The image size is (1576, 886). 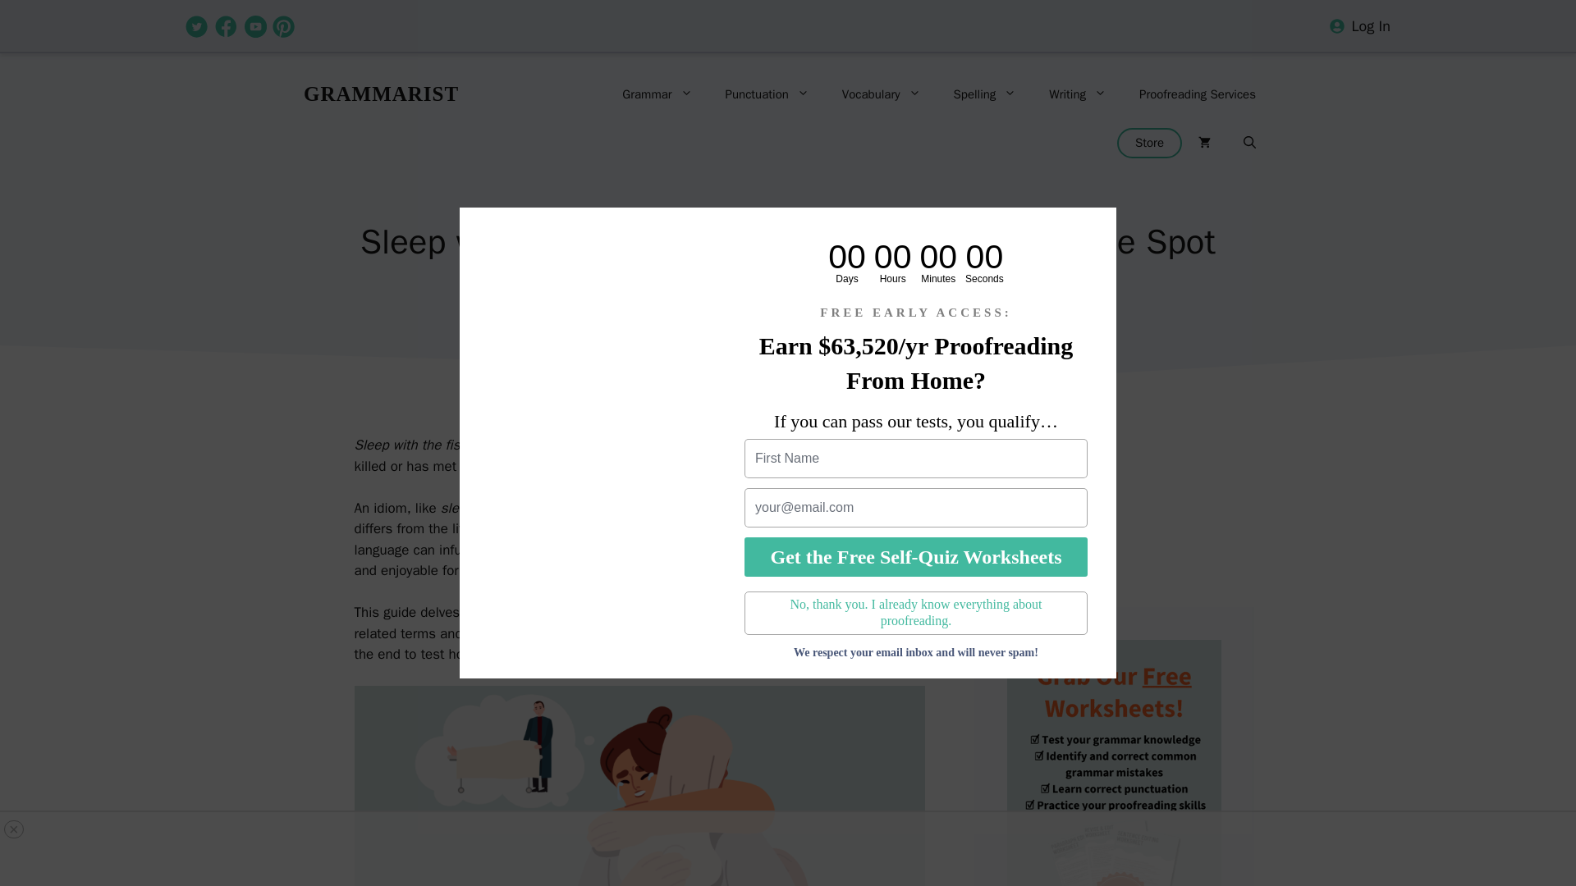 What do you see at coordinates (381, 94) in the screenshot?
I see `GRAMMARIST` at bounding box center [381, 94].